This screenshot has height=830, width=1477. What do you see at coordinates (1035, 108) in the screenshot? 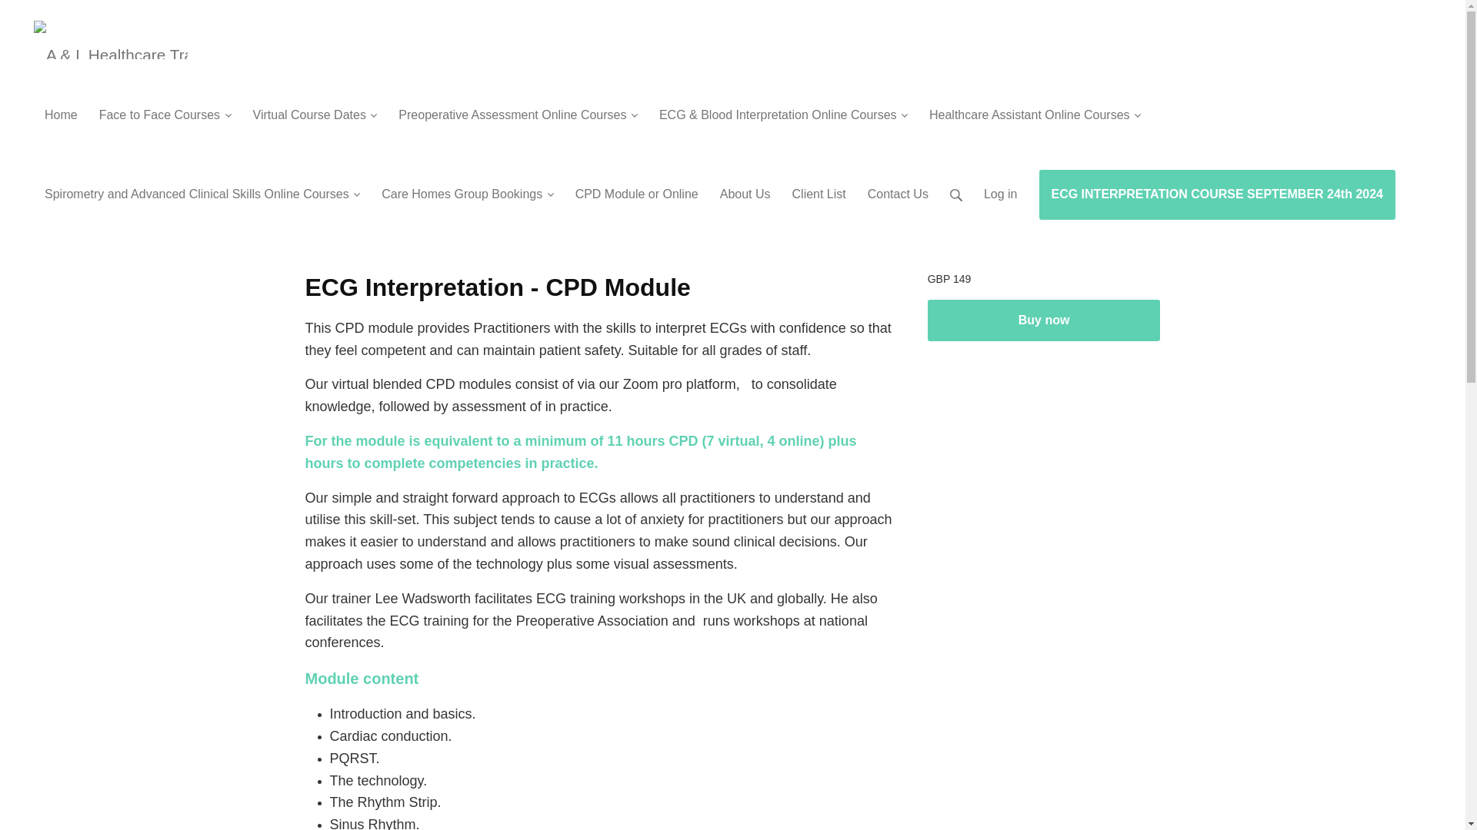
I see `Healthcare Assistant Online Courses` at bounding box center [1035, 108].